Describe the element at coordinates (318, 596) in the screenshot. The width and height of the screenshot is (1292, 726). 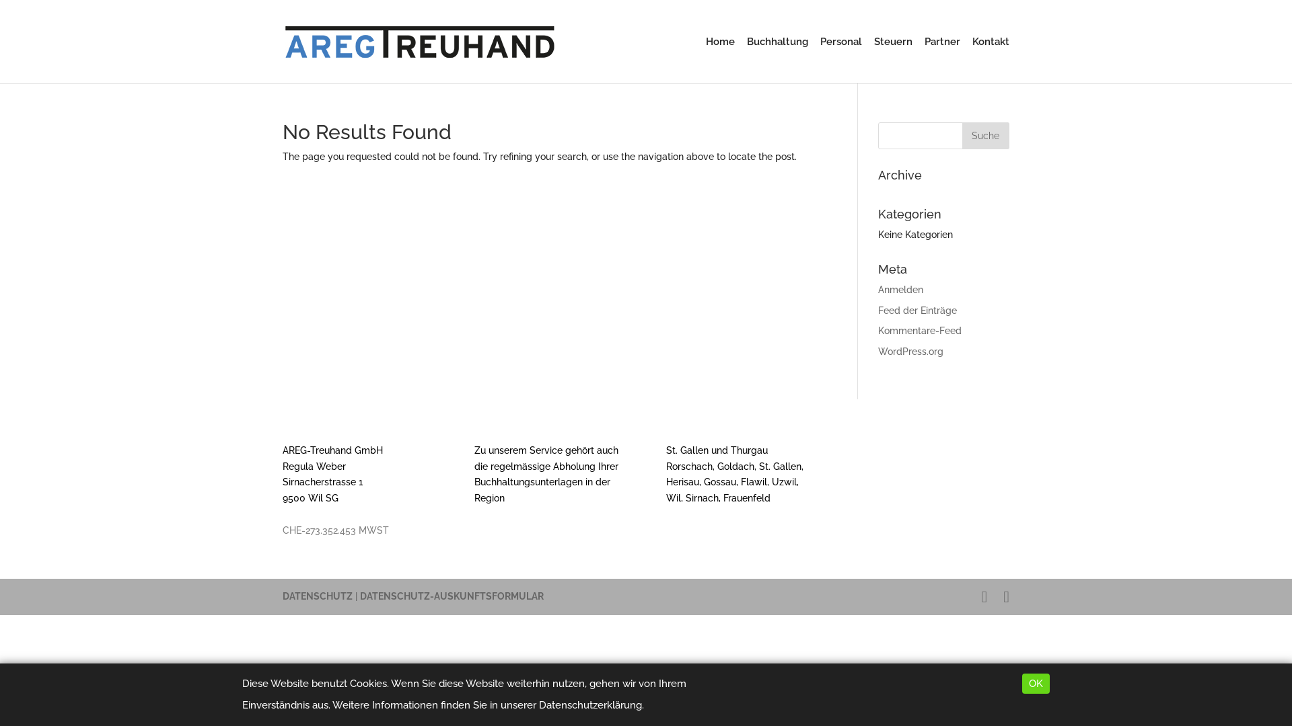
I see `DATENSCHUTZ` at that location.